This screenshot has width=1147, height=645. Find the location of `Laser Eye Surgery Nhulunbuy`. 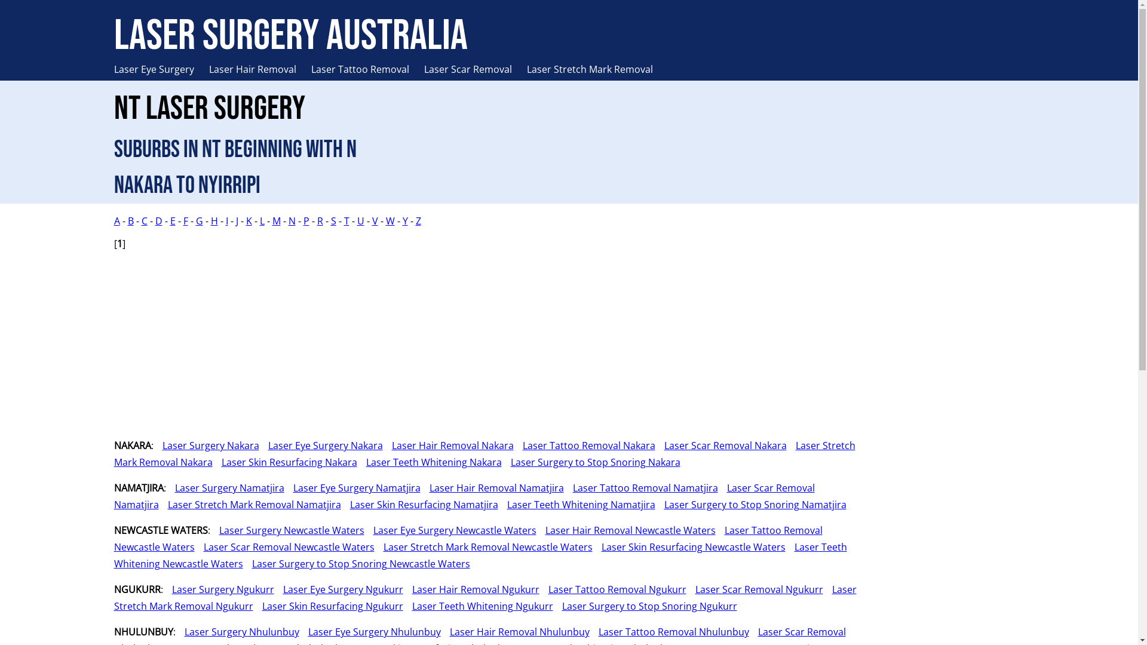

Laser Eye Surgery Nhulunbuy is located at coordinates (369, 632).